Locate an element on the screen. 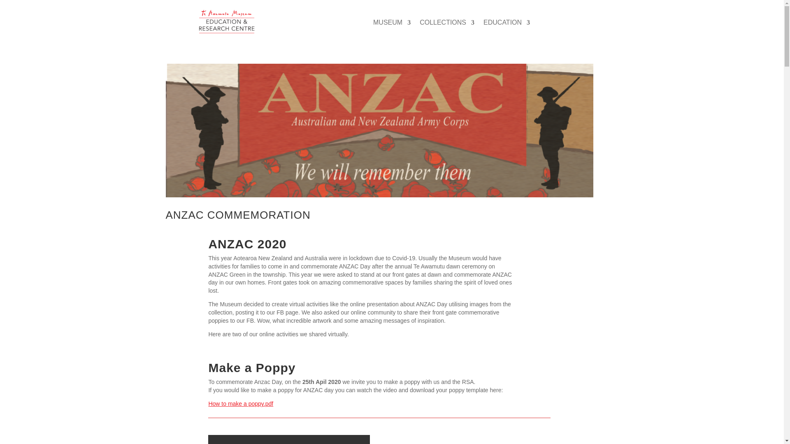 Image resolution: width=790 pixels, height=444 pixels. MUSEUM is located at coordinates (392, 24).